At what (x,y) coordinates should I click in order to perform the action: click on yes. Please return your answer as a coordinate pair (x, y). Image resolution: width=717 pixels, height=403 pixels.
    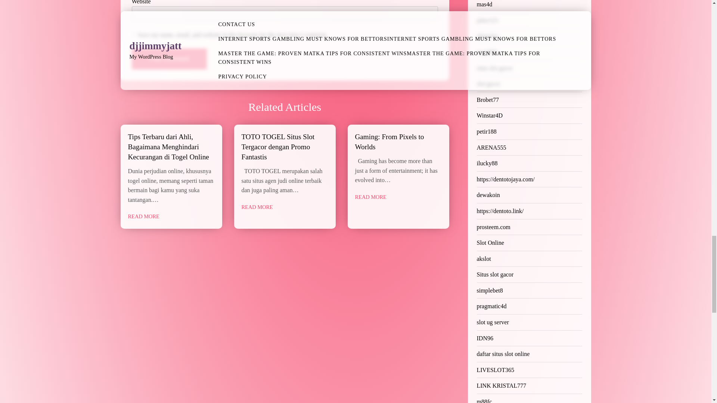
    Looking at the image, I should click on (134, 34).